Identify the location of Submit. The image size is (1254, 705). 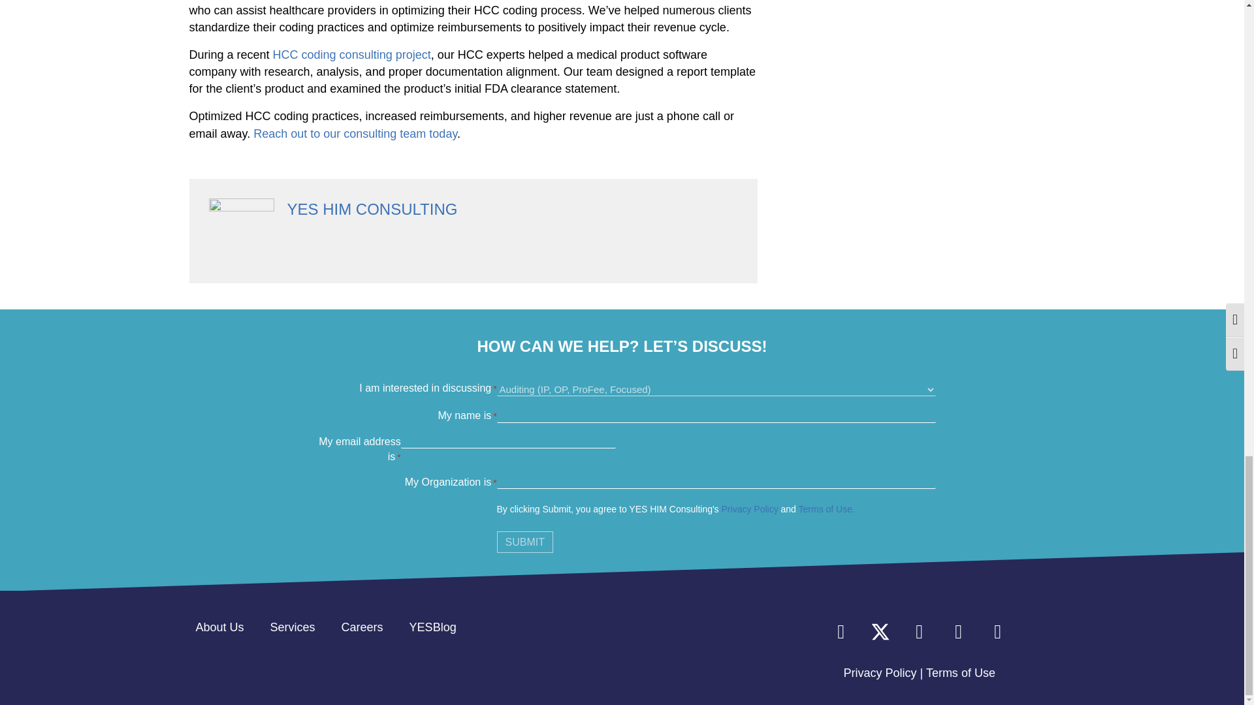
(524, 542).